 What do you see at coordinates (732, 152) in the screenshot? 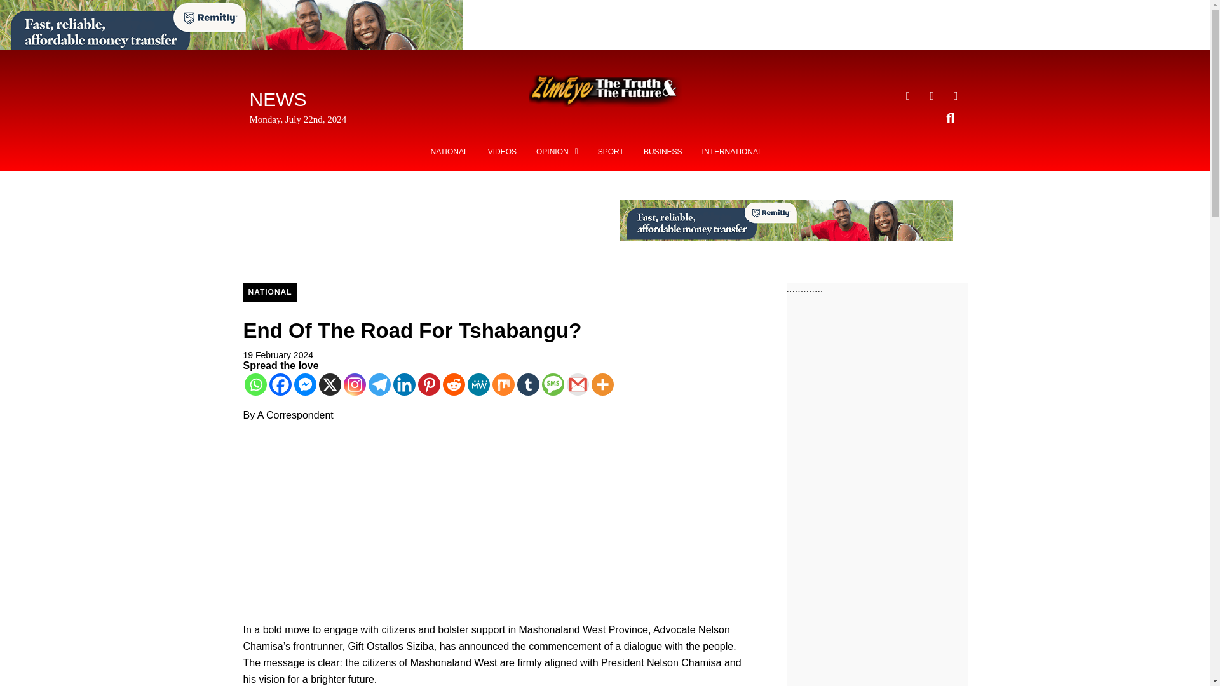
I see `INTERNATIONAL` at bounding box center [732, 152].